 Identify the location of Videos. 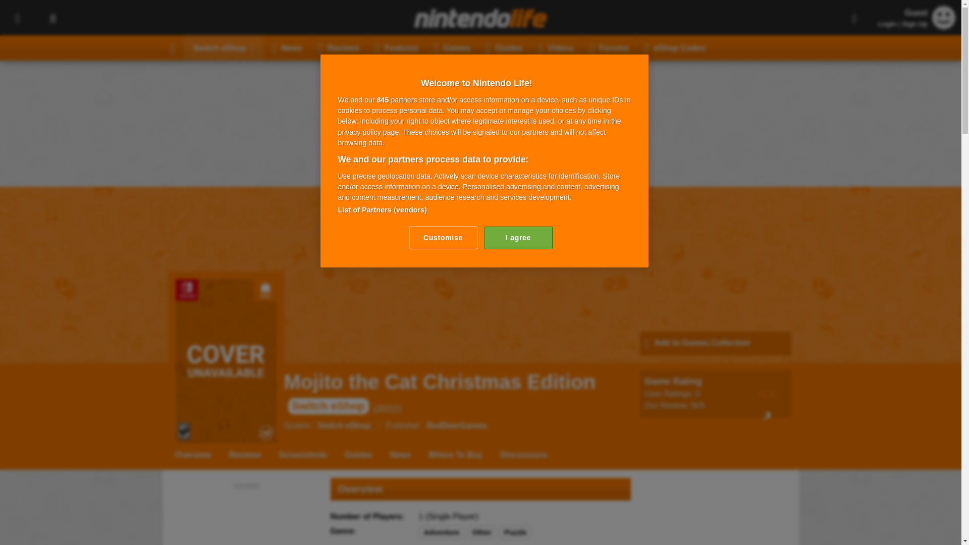
(556, 47).